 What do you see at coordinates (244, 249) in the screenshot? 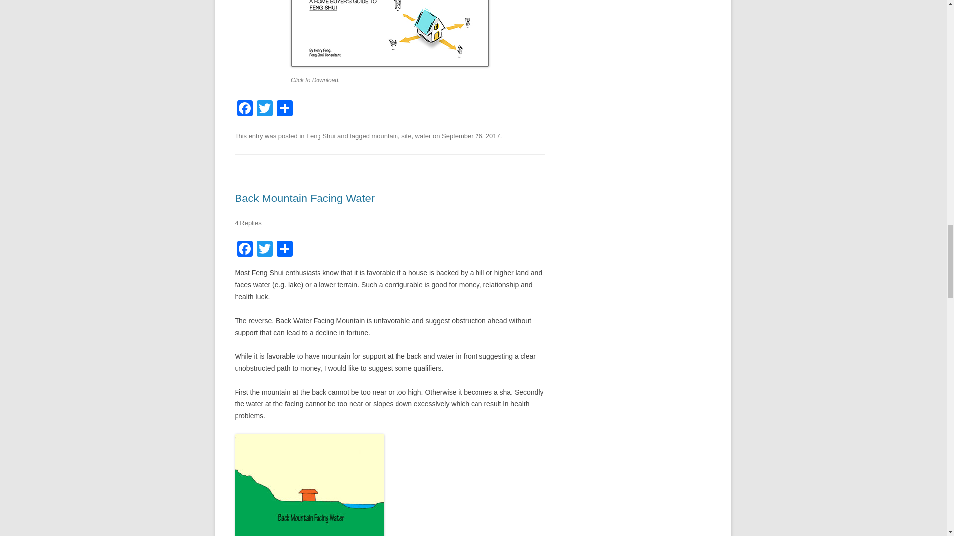
I see `Facebook` at bounding box center [244, 249].